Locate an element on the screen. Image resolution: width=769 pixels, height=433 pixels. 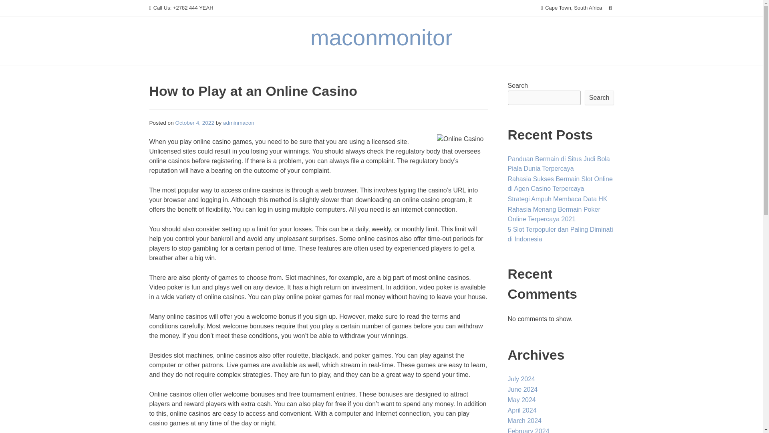
March 2024 is located at coordinates (525, 421).